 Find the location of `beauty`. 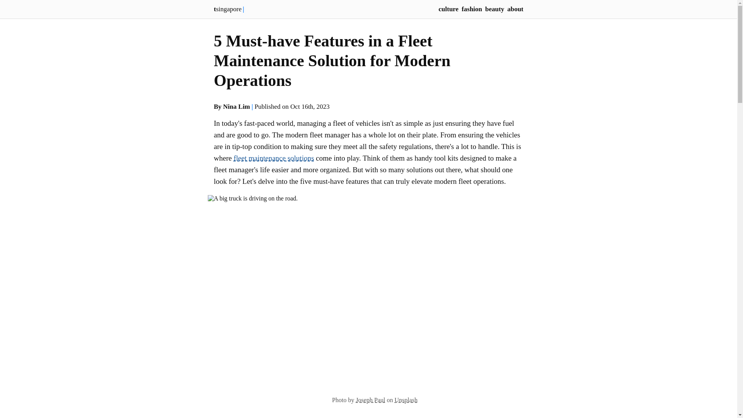

beauty is located at coordinates (495, 9).